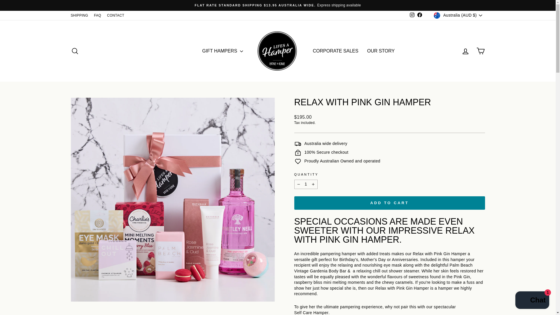  What do you see at coordinates (466, 51) in the screenshot?
I see `ACCOUNT` at bounding box center [466, 51].